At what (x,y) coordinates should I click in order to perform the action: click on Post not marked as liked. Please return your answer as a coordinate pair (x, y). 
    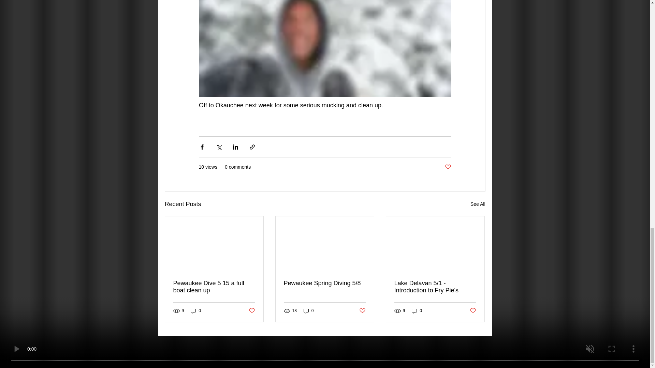
    Looking at the image, I should click on (448, 167).